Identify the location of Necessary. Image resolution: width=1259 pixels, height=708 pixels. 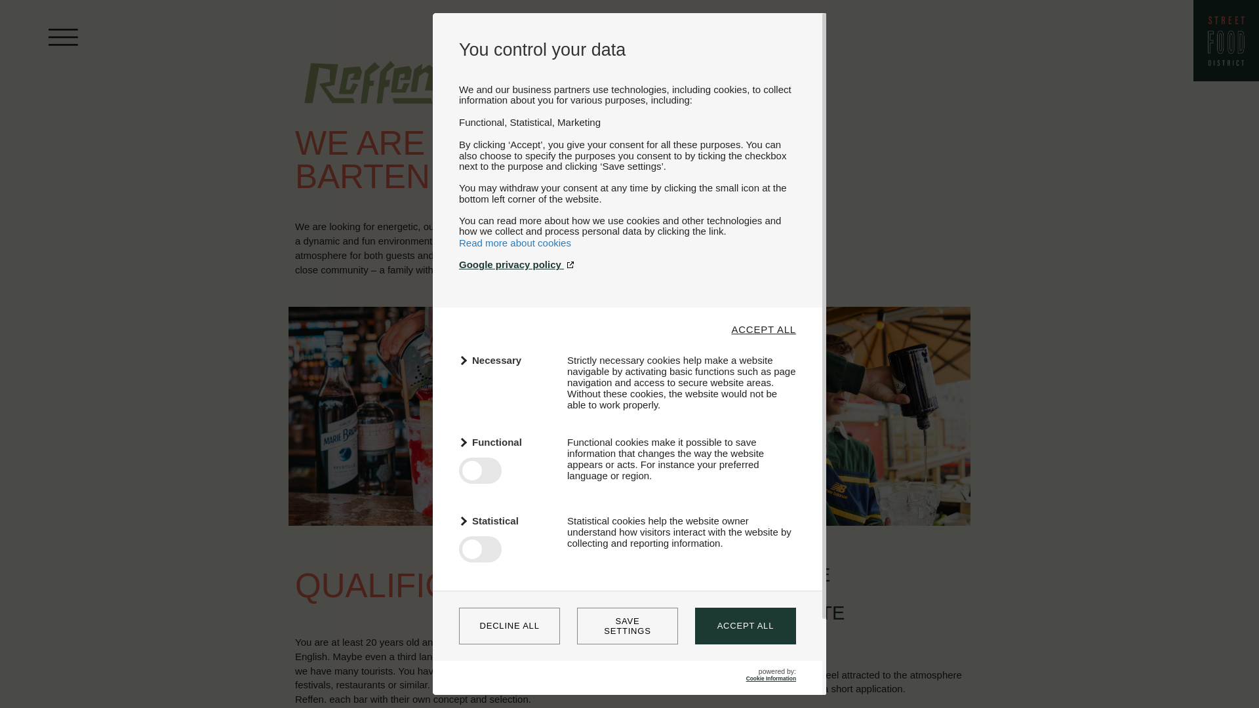
(505, 359).